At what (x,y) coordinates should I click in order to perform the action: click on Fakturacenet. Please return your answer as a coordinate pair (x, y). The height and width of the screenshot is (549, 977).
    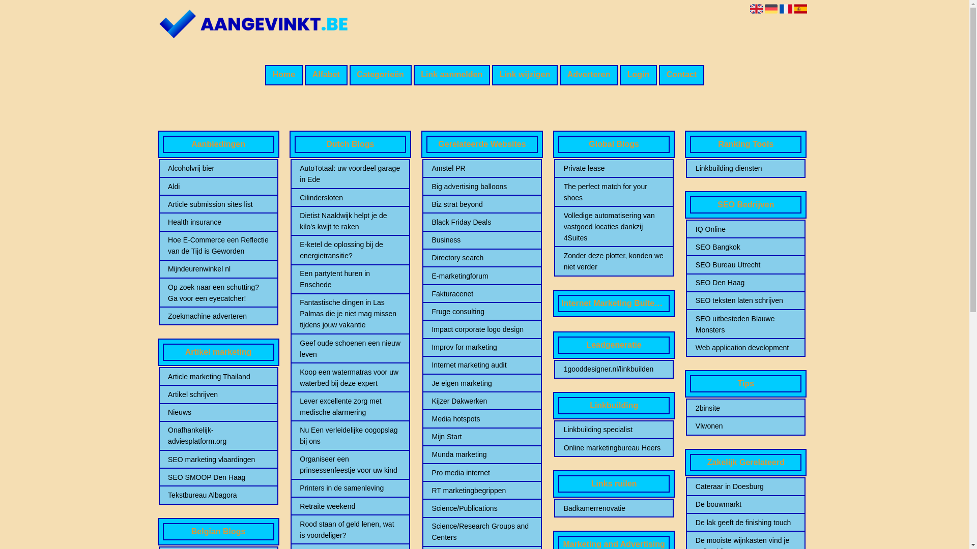
    Looking at the image, I should click on (482, 294).